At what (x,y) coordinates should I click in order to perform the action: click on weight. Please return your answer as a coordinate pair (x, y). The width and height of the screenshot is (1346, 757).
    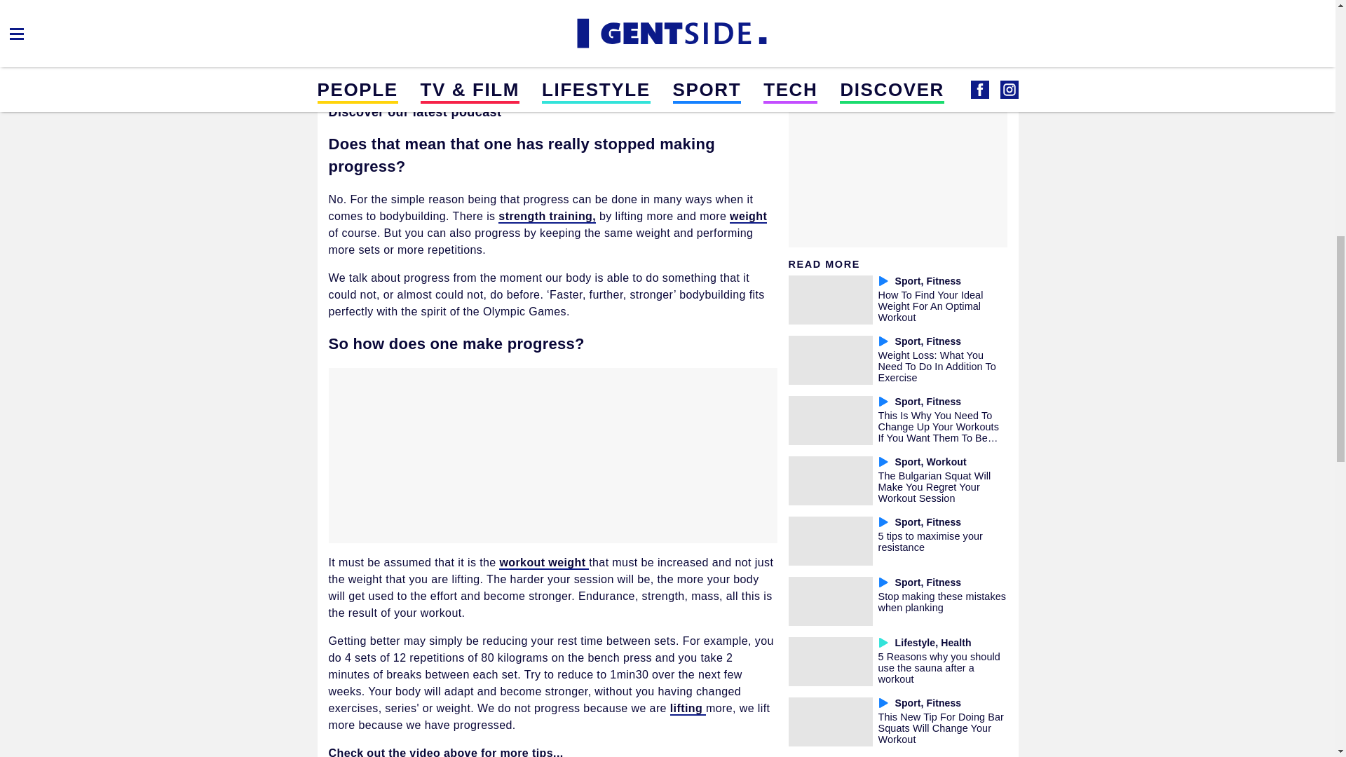
    Looking at the image, I should click on (748, 217).